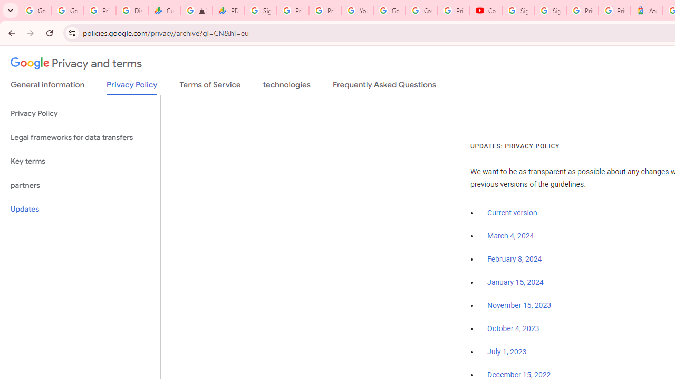 This screenshot has width=675, height=379. I want to click on Sign in - Google Accounts, so click(518, 11).